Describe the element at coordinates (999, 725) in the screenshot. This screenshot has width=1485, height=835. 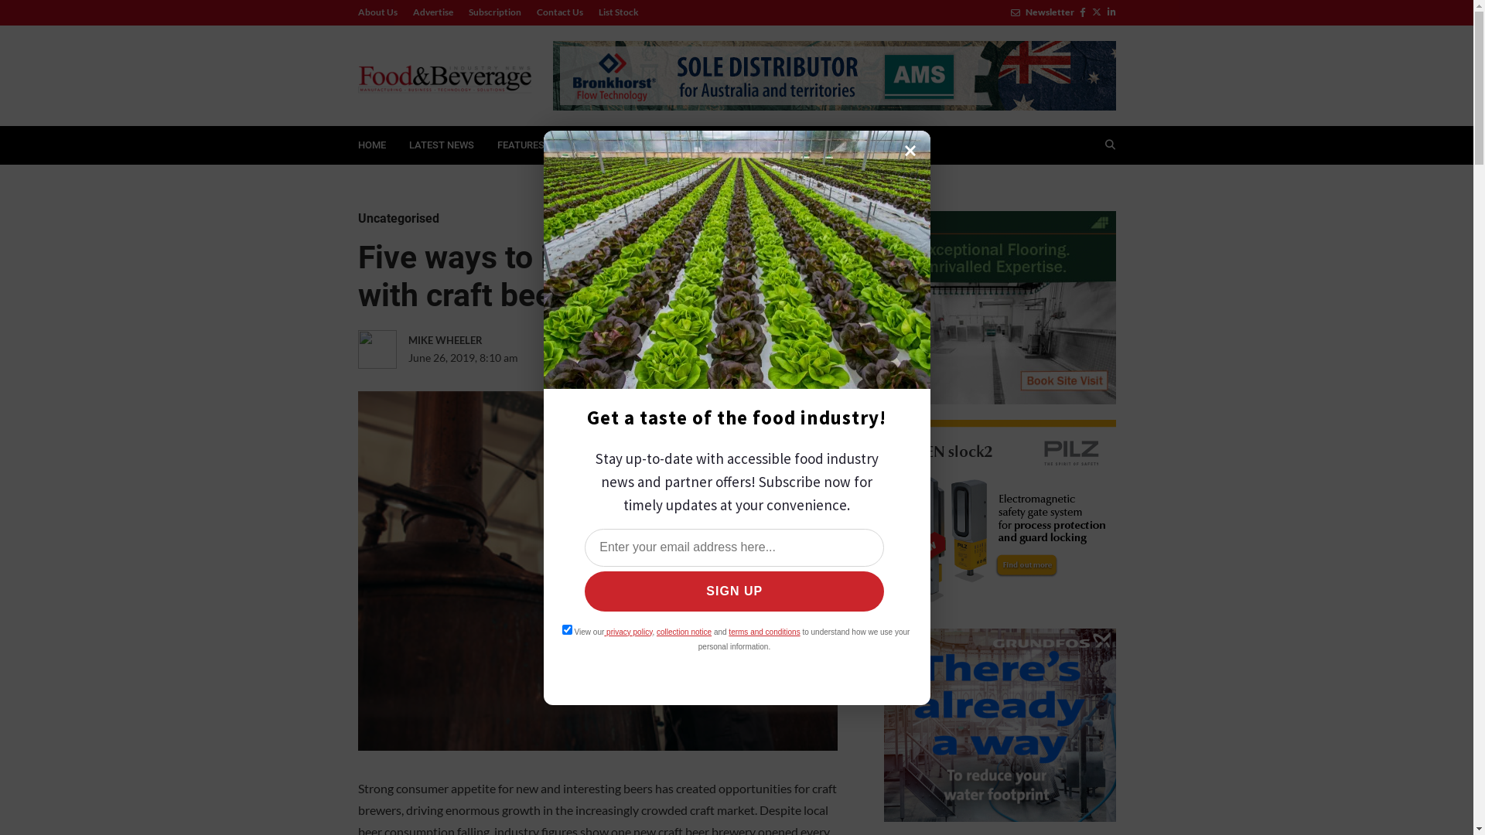
I see `3rd party ad content` at that location.